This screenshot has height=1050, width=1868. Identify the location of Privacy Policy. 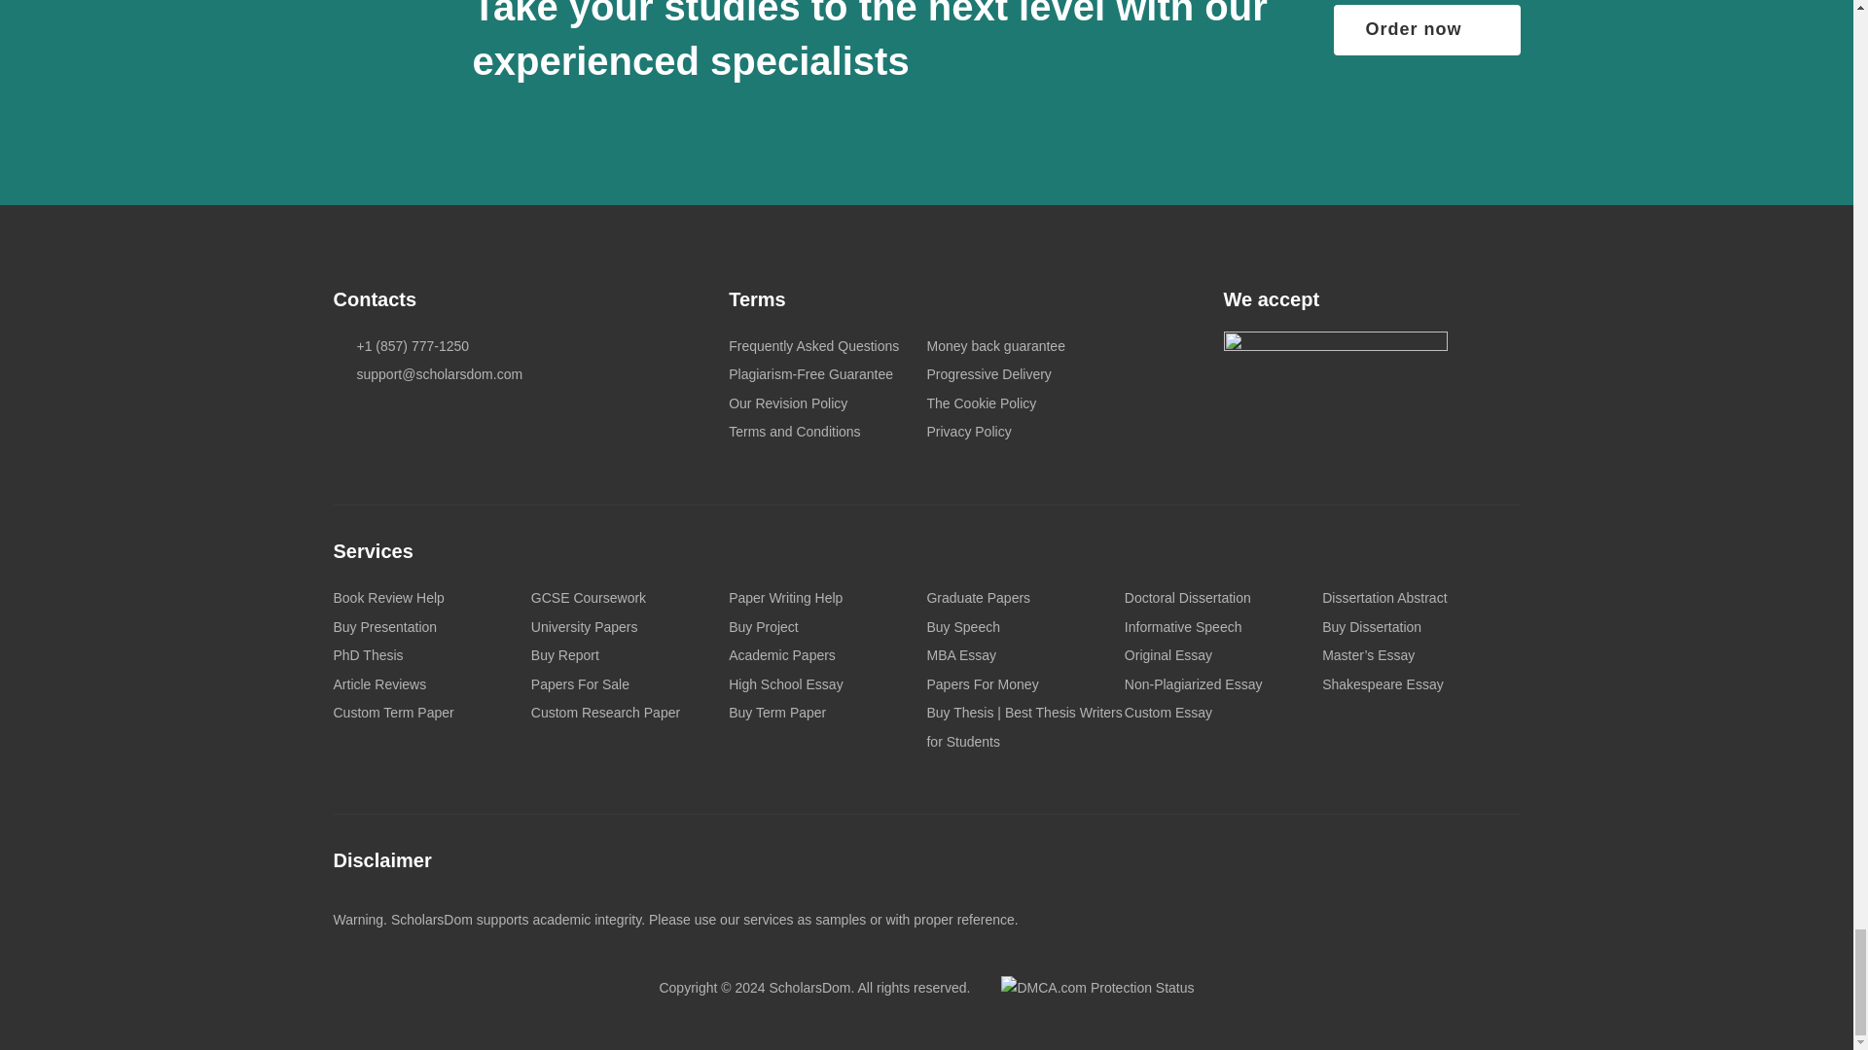
(968, 432).